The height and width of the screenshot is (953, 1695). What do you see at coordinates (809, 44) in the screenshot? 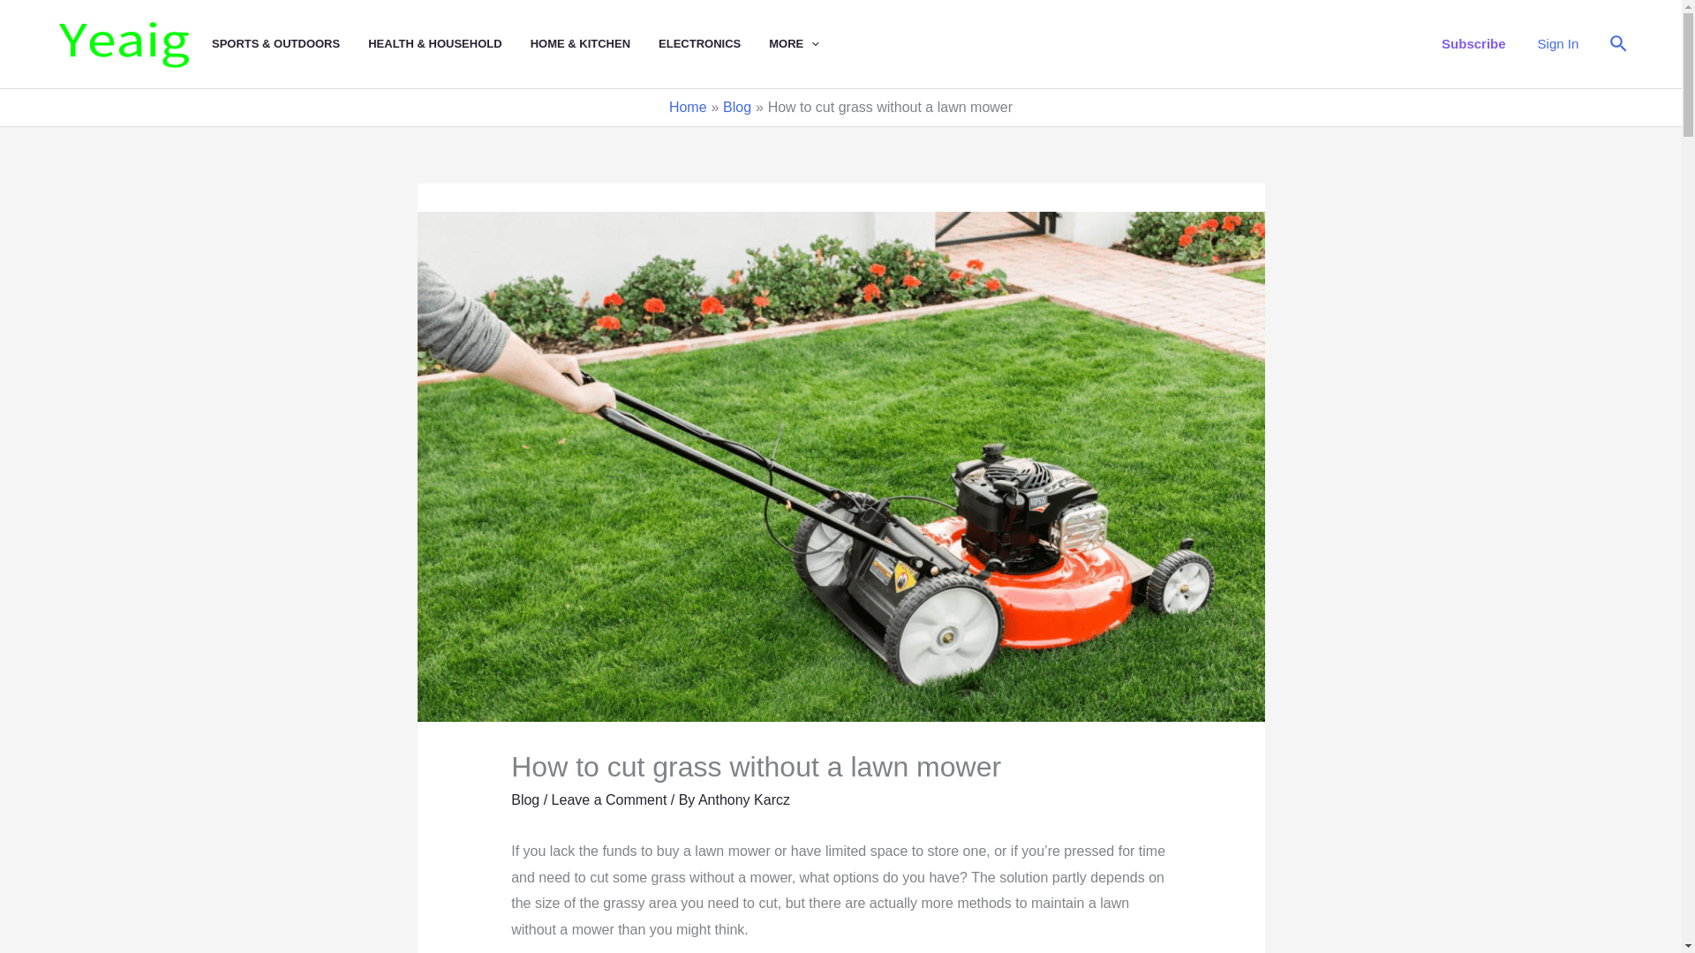
I see `MORE` at bounding box center [809, 44].